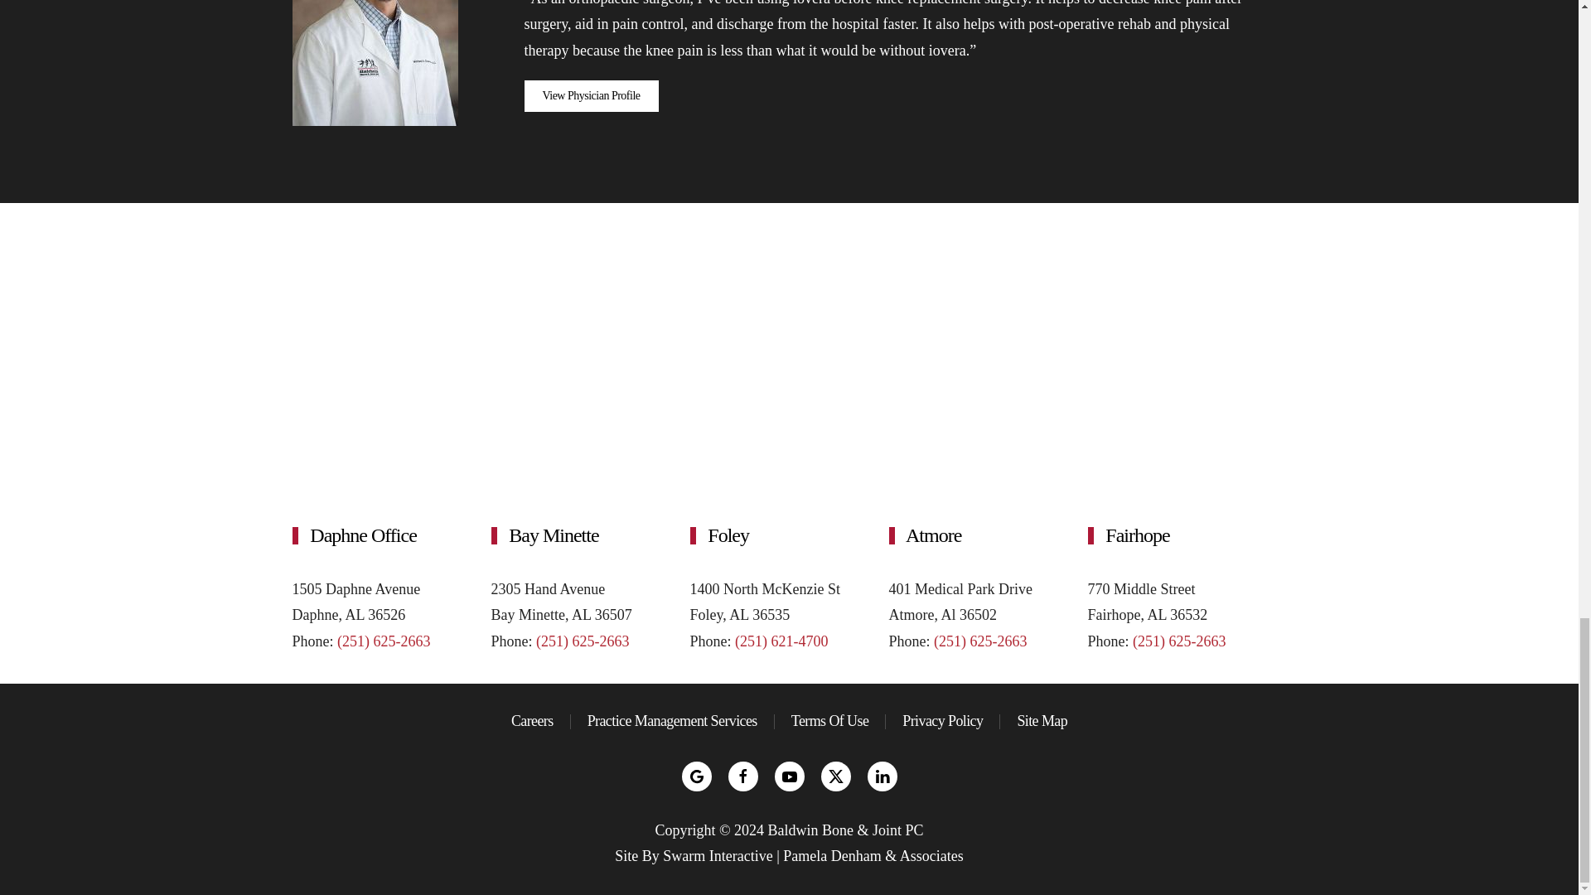 The height and width of the screenshot is (895, 1591). What do you see at coordinates (383, 641) in the screenshot?
I see `Office phone number` at bounding box center [383, 641].